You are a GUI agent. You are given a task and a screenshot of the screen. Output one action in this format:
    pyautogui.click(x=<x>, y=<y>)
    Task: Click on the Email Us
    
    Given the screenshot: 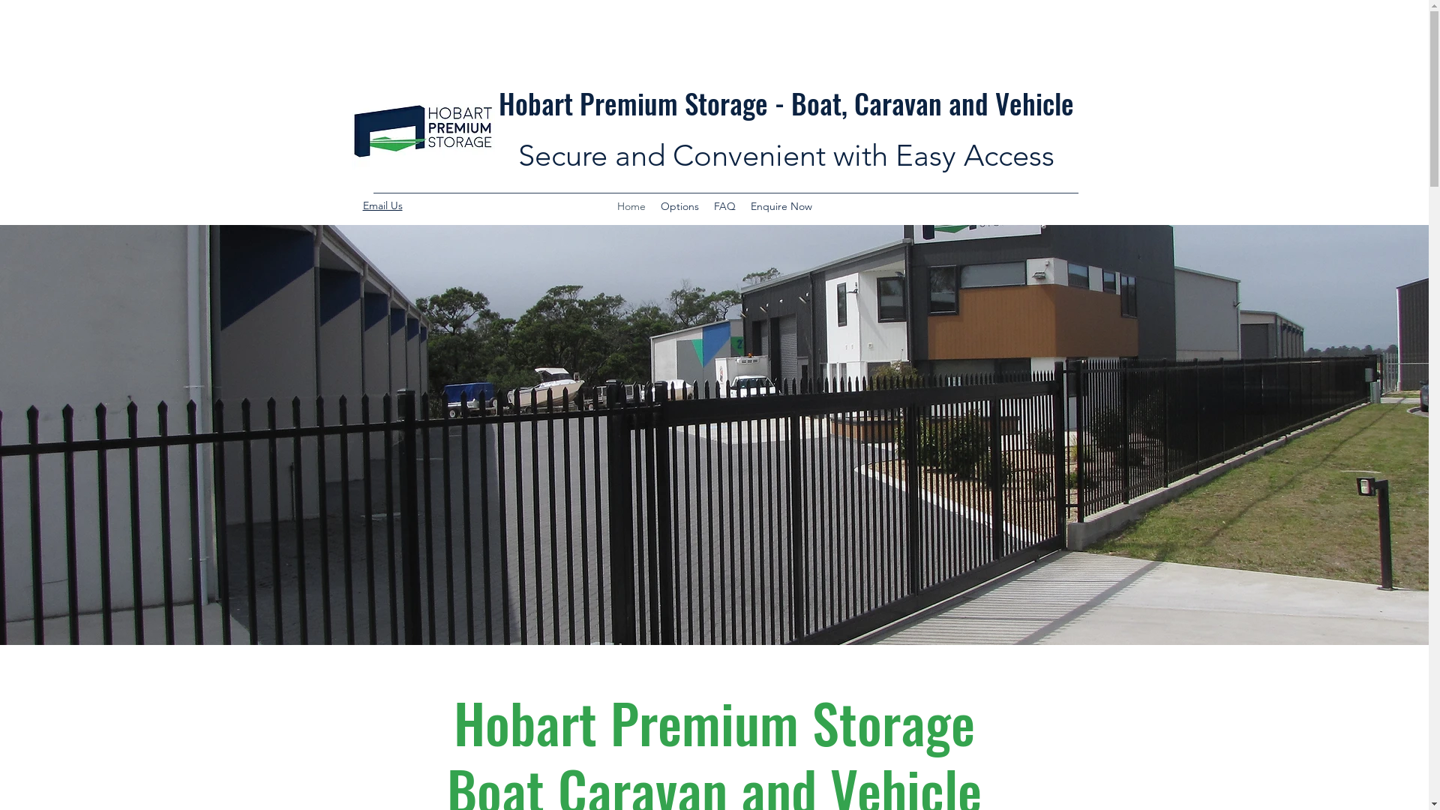 What is the action you would take?
    pyautogui.click(x=382, y=205)
    